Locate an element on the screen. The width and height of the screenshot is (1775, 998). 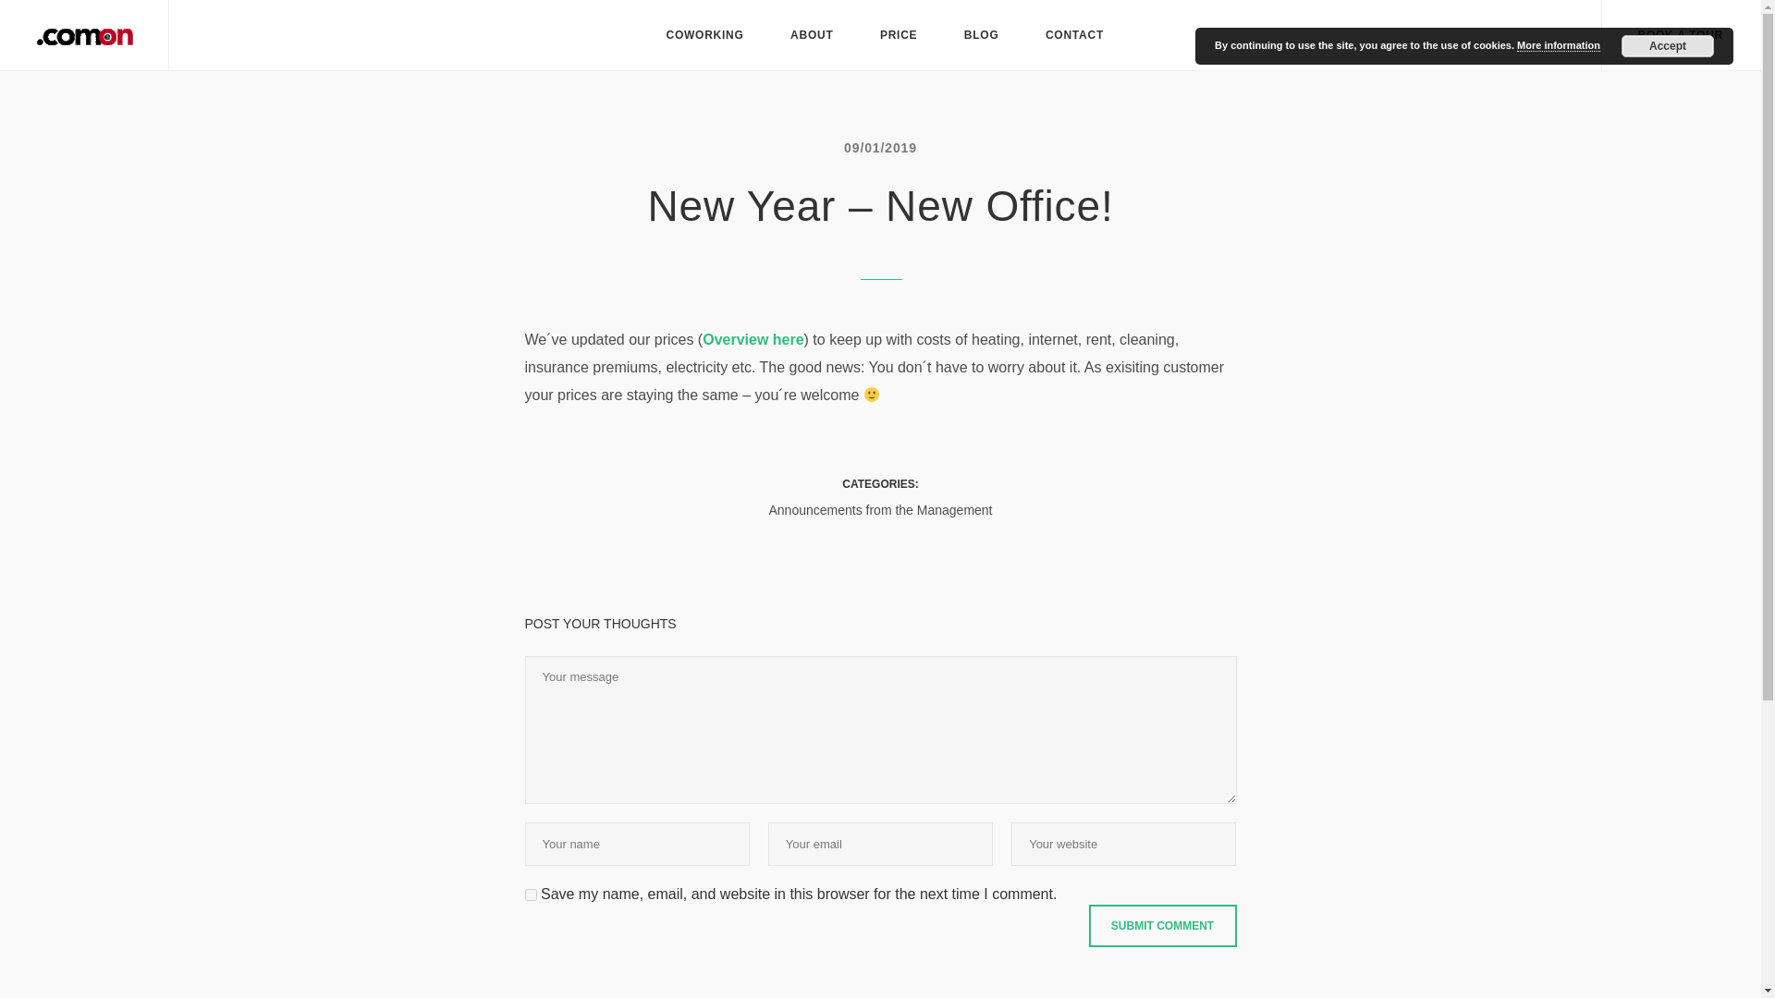
CONTACT is located at coordinates (1074, 35).